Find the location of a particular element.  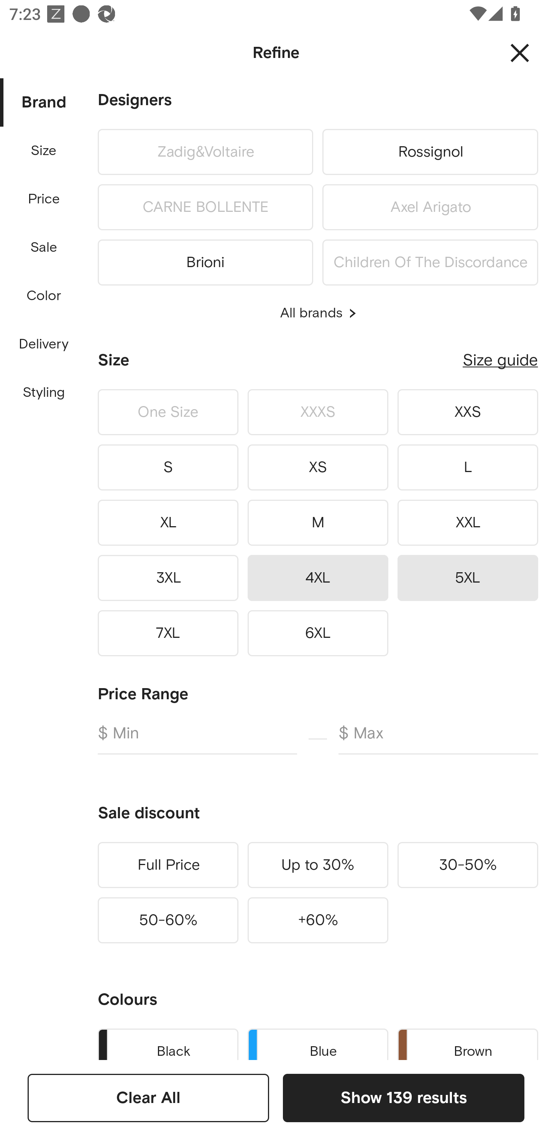

Axel Arigato is located at coordinates (430, 207).